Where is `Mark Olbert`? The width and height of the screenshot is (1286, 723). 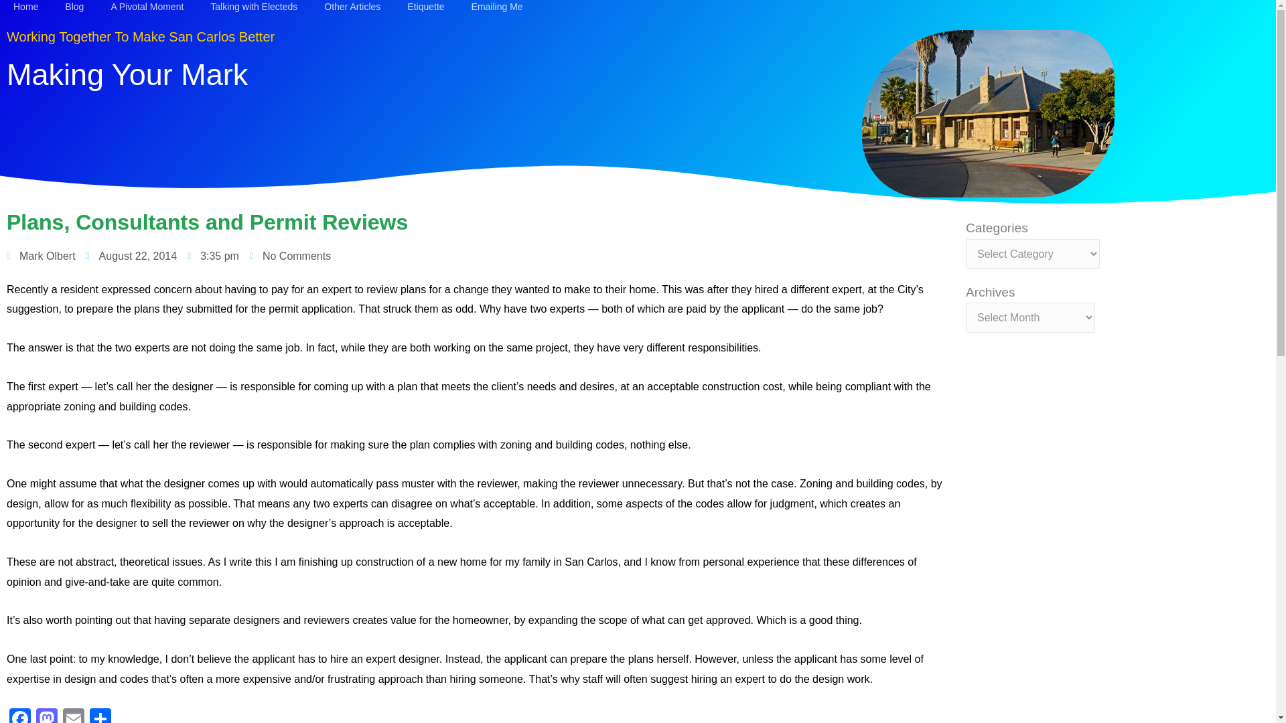
Mark Olbert is located at coordinates (41, 256).